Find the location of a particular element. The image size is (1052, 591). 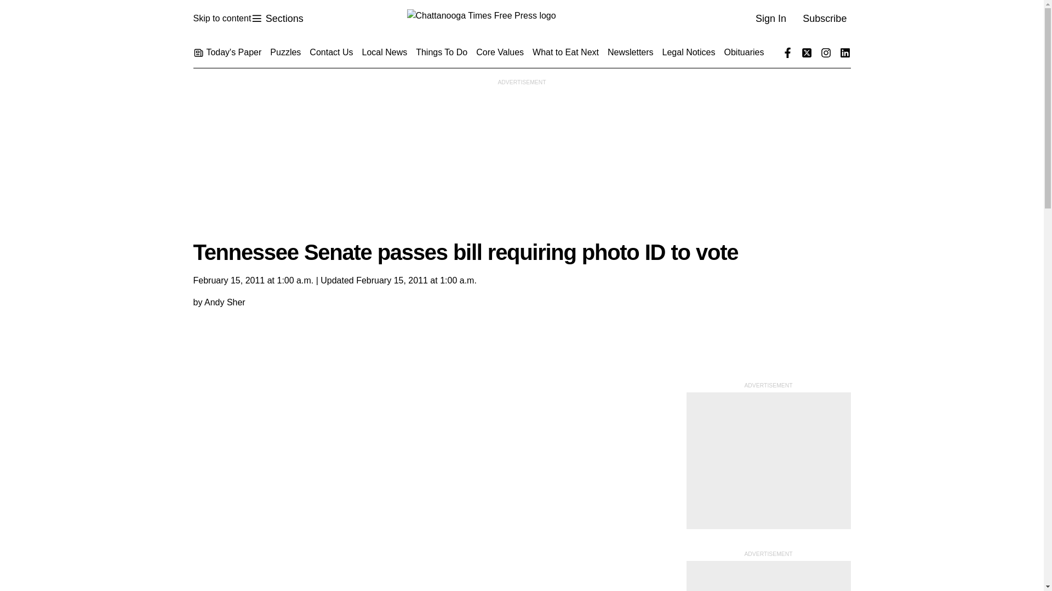

Times Free Press is located at coordinates (521, 19).